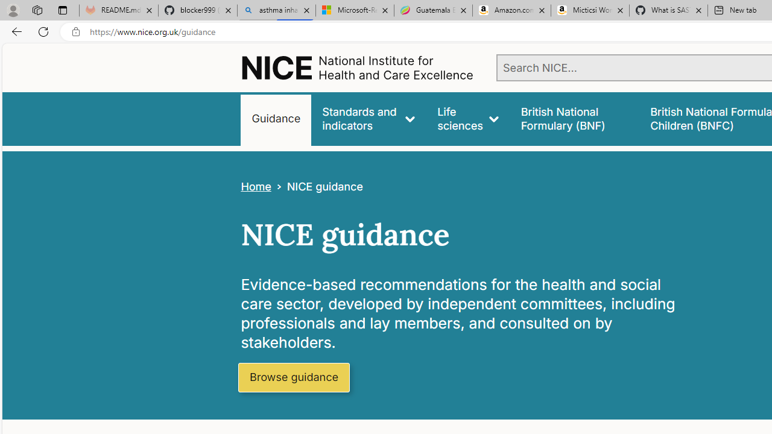 The image size is (772, 434). Describe the element at coordinates (355, 11) in the screenshot. I see `Microsoft-Report a Concern to Bing` at that location.